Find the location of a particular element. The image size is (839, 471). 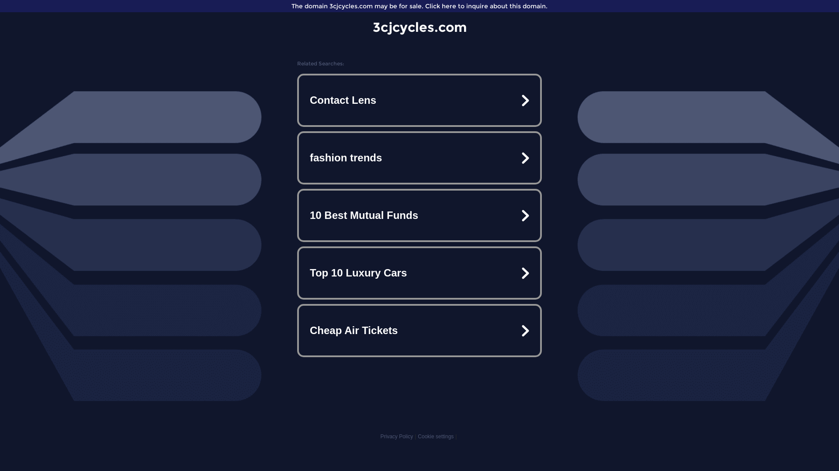

10 Best Mutual Funds is located at coordinates (419, 215).